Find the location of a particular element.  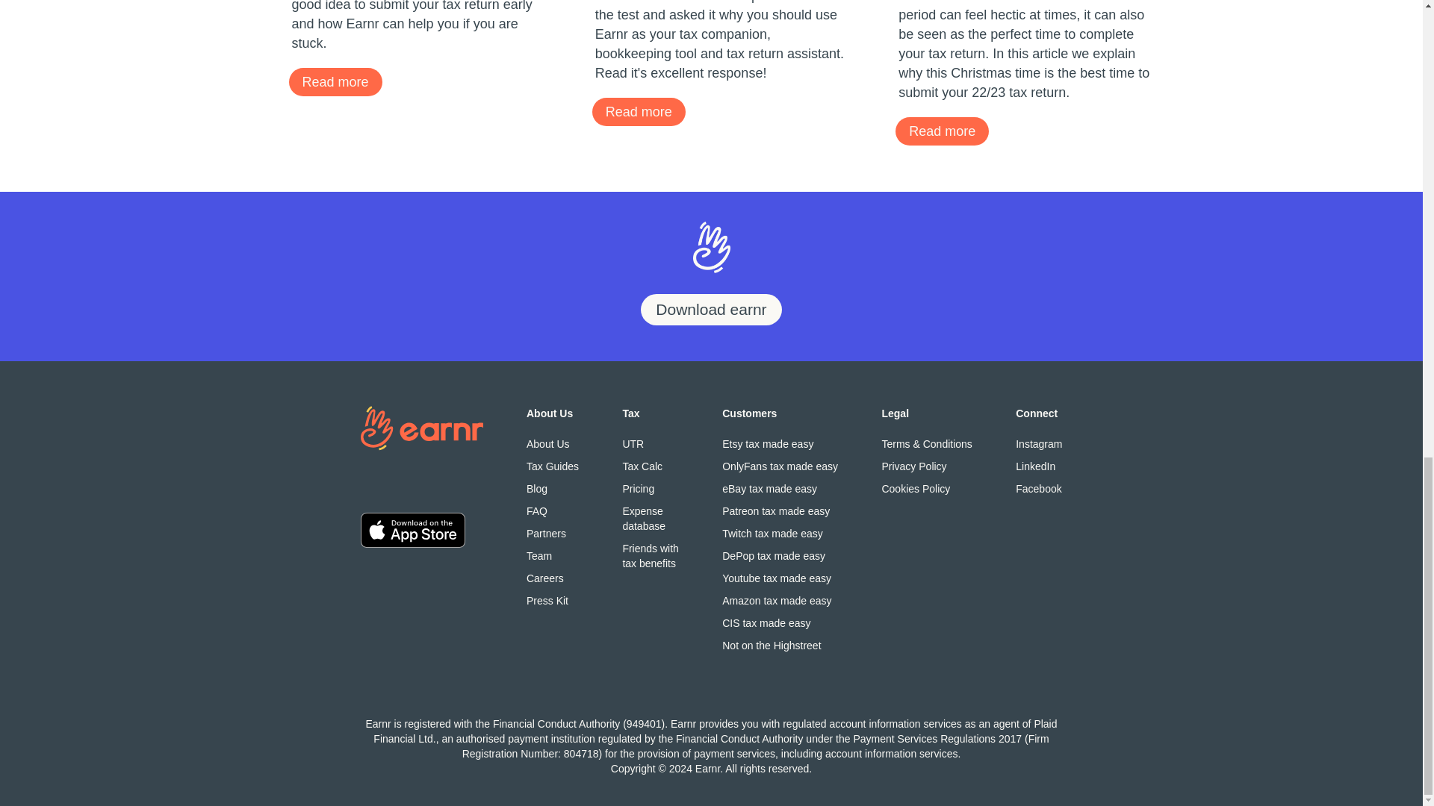

Pricing is located at coordinates (650, 488).